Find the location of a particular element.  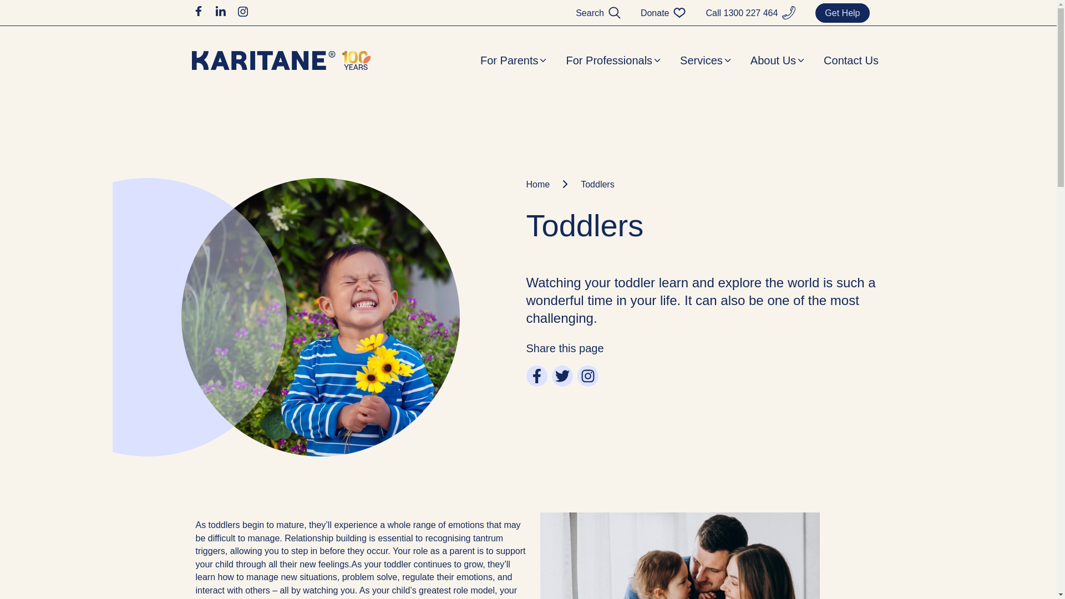

Services is located at coordinates (707, 60).